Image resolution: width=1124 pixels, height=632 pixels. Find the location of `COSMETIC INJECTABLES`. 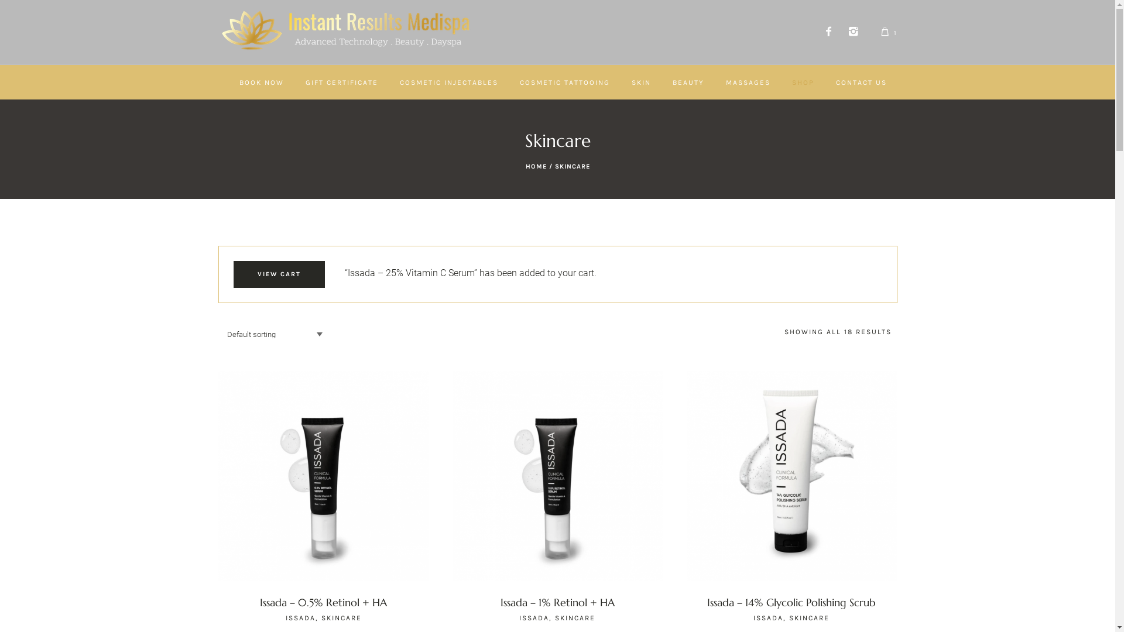

COSMETIC INJECTABLES is located at coordinates (448, 82).